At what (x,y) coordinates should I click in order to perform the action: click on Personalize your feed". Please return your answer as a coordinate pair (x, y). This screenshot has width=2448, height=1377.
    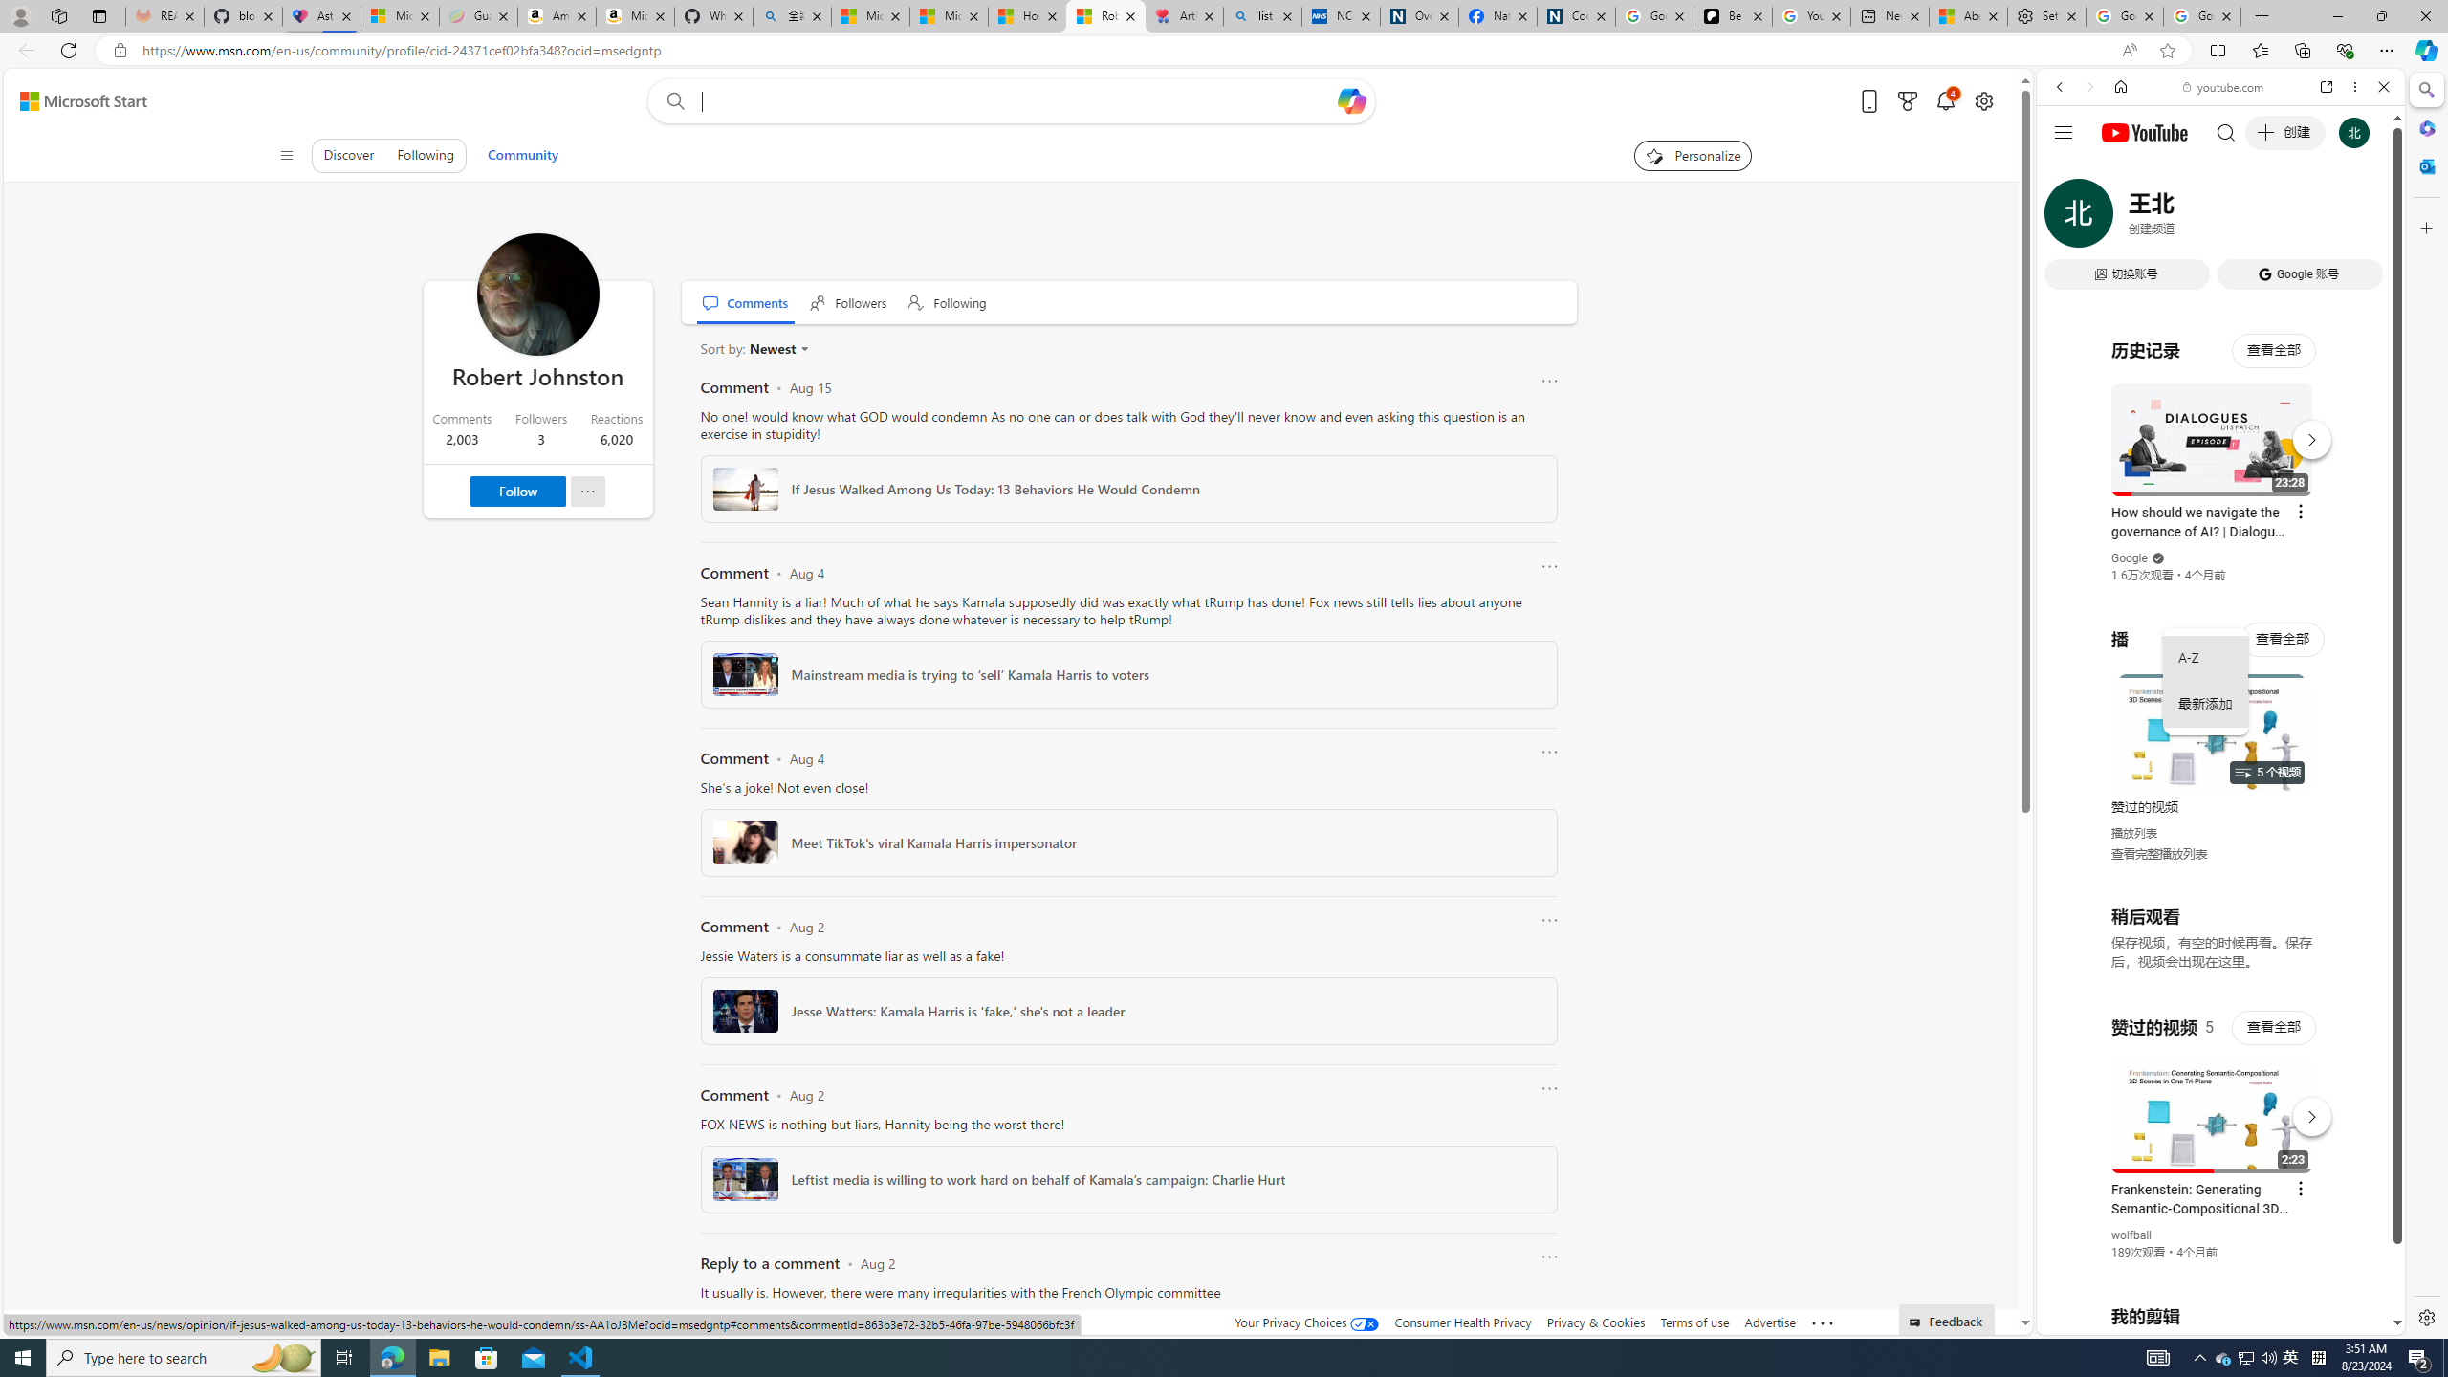
    Looking at the image, I should click on (1694, 155).